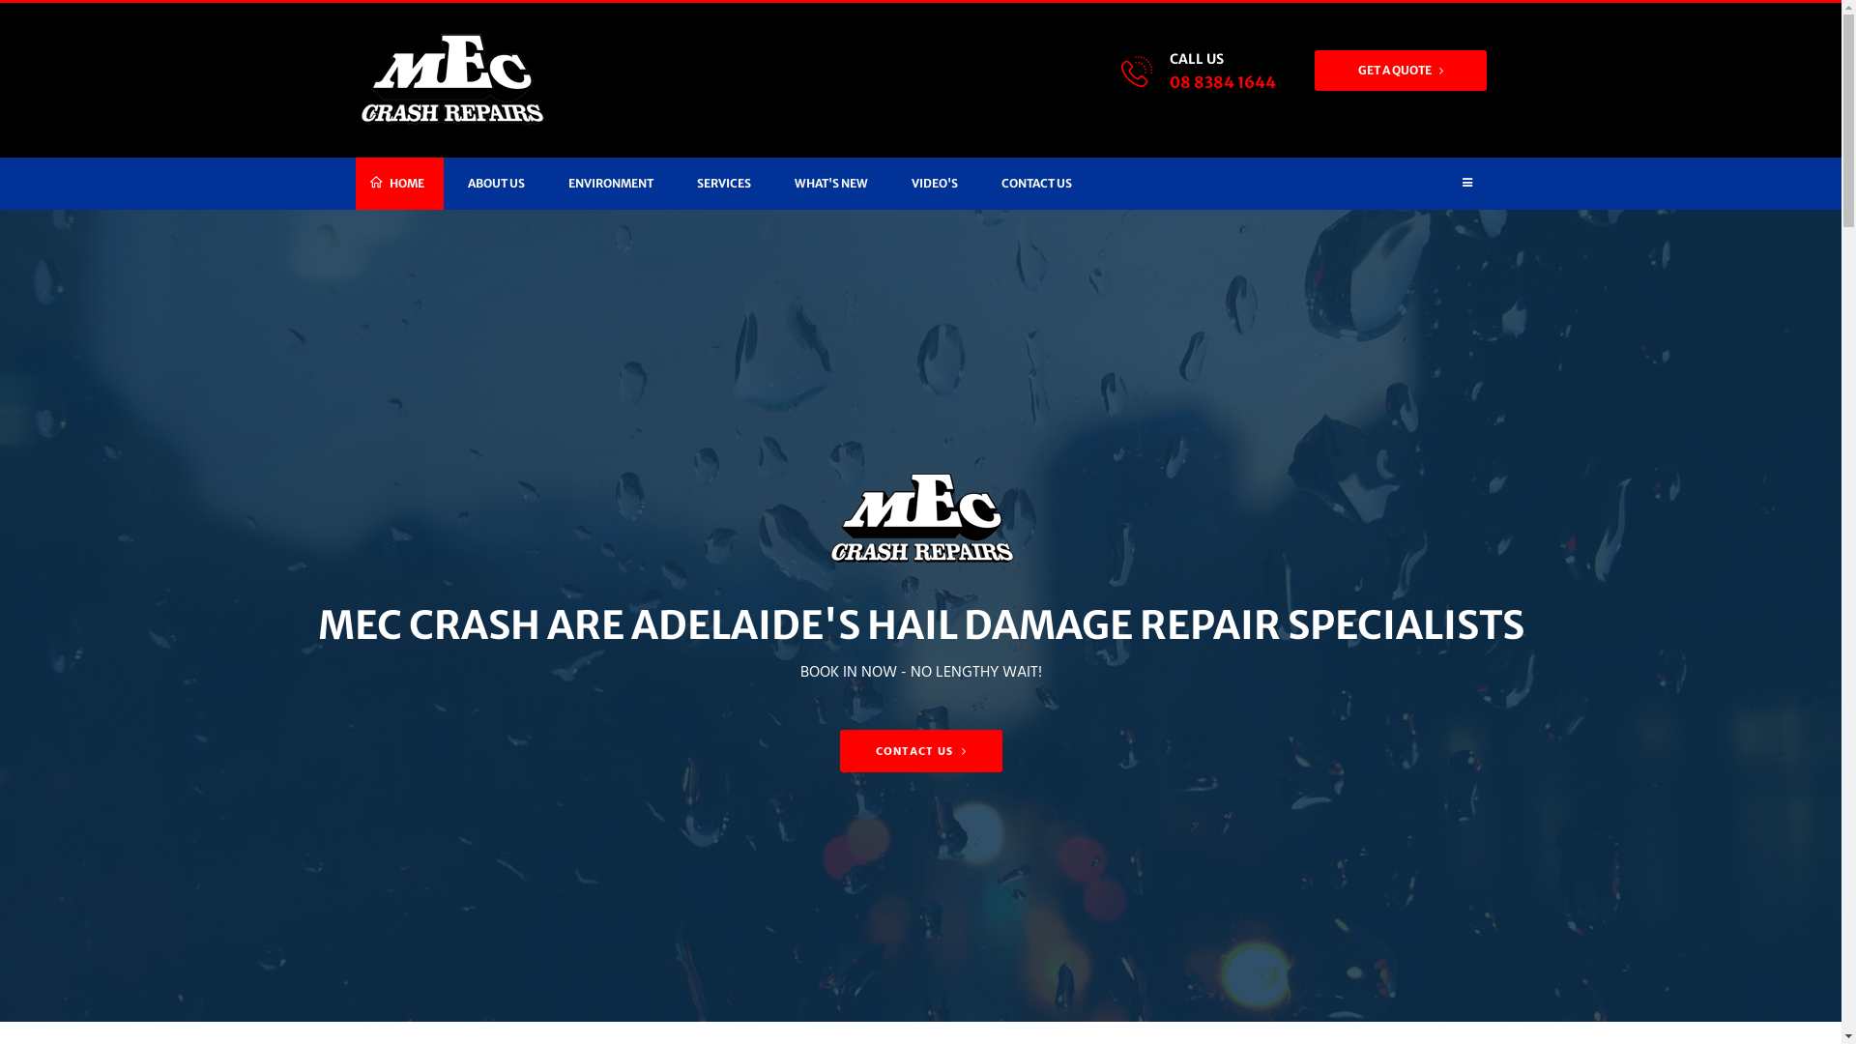  Describe the element at coordinates (497, 184) in the screenshot. I see `ABOUT US` at that location.